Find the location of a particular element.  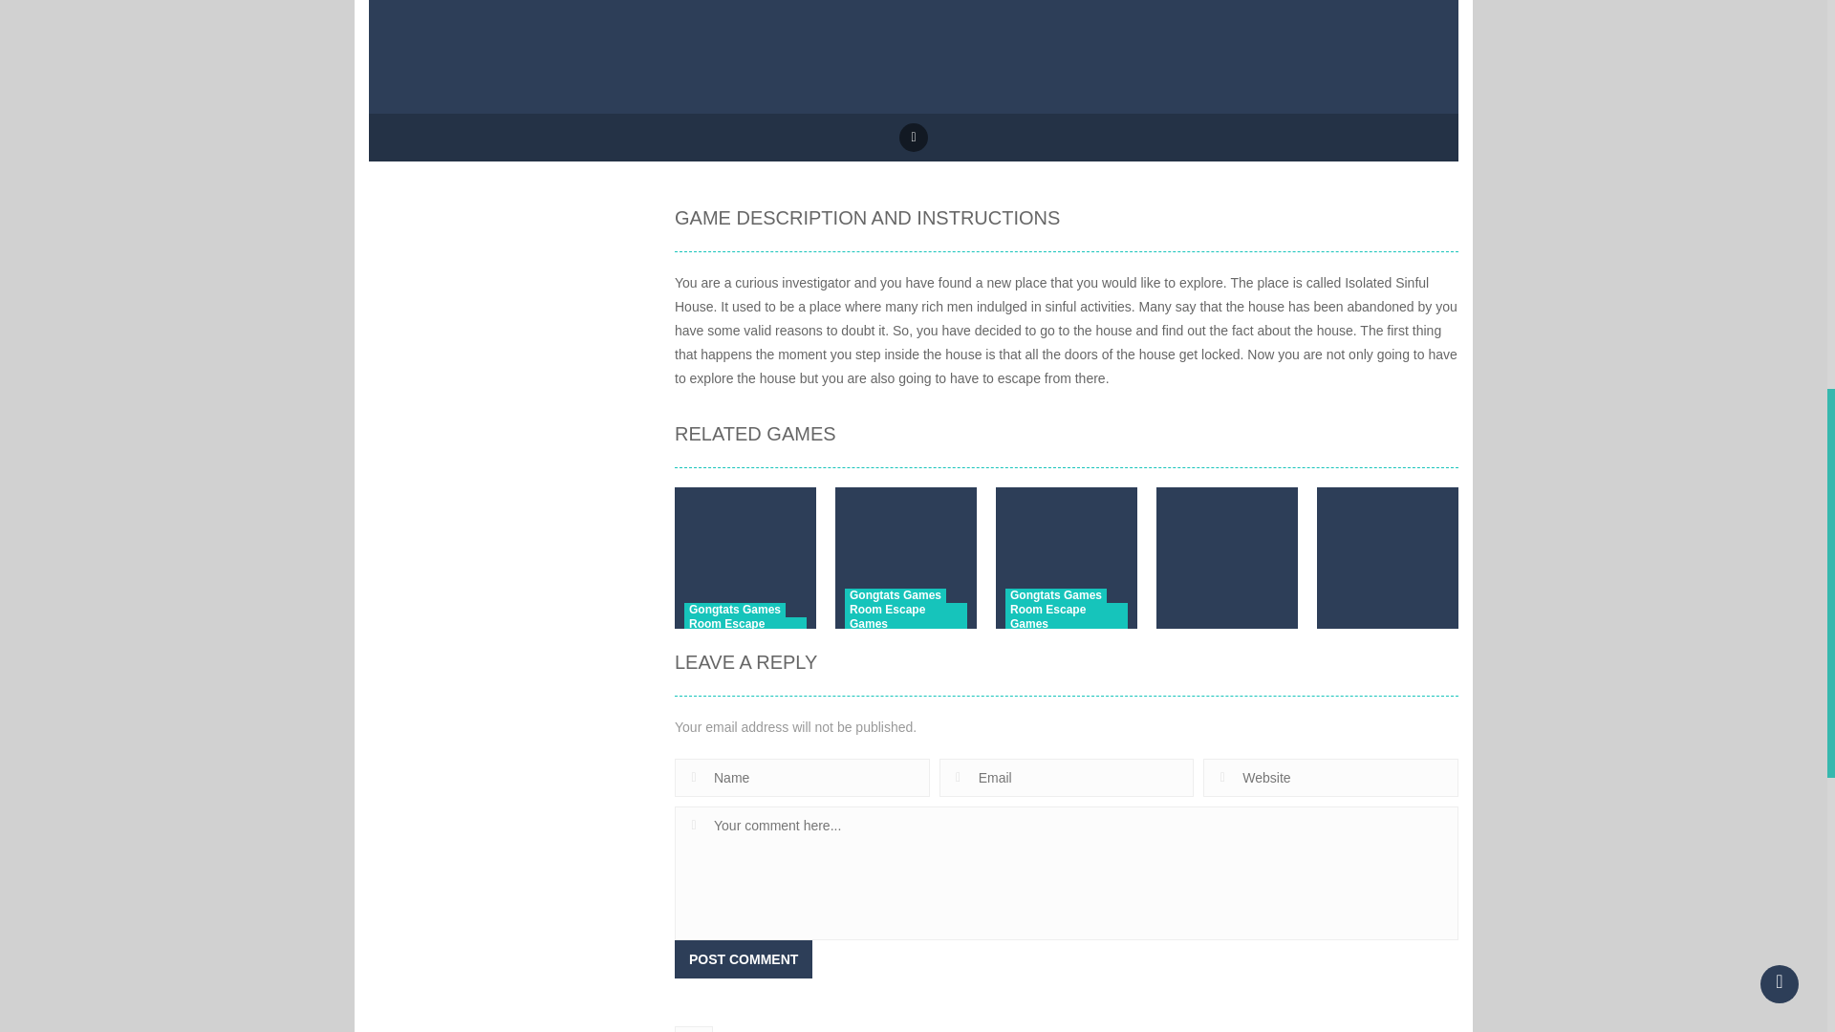

Gongtats Games is located at coordinates (895, 594).